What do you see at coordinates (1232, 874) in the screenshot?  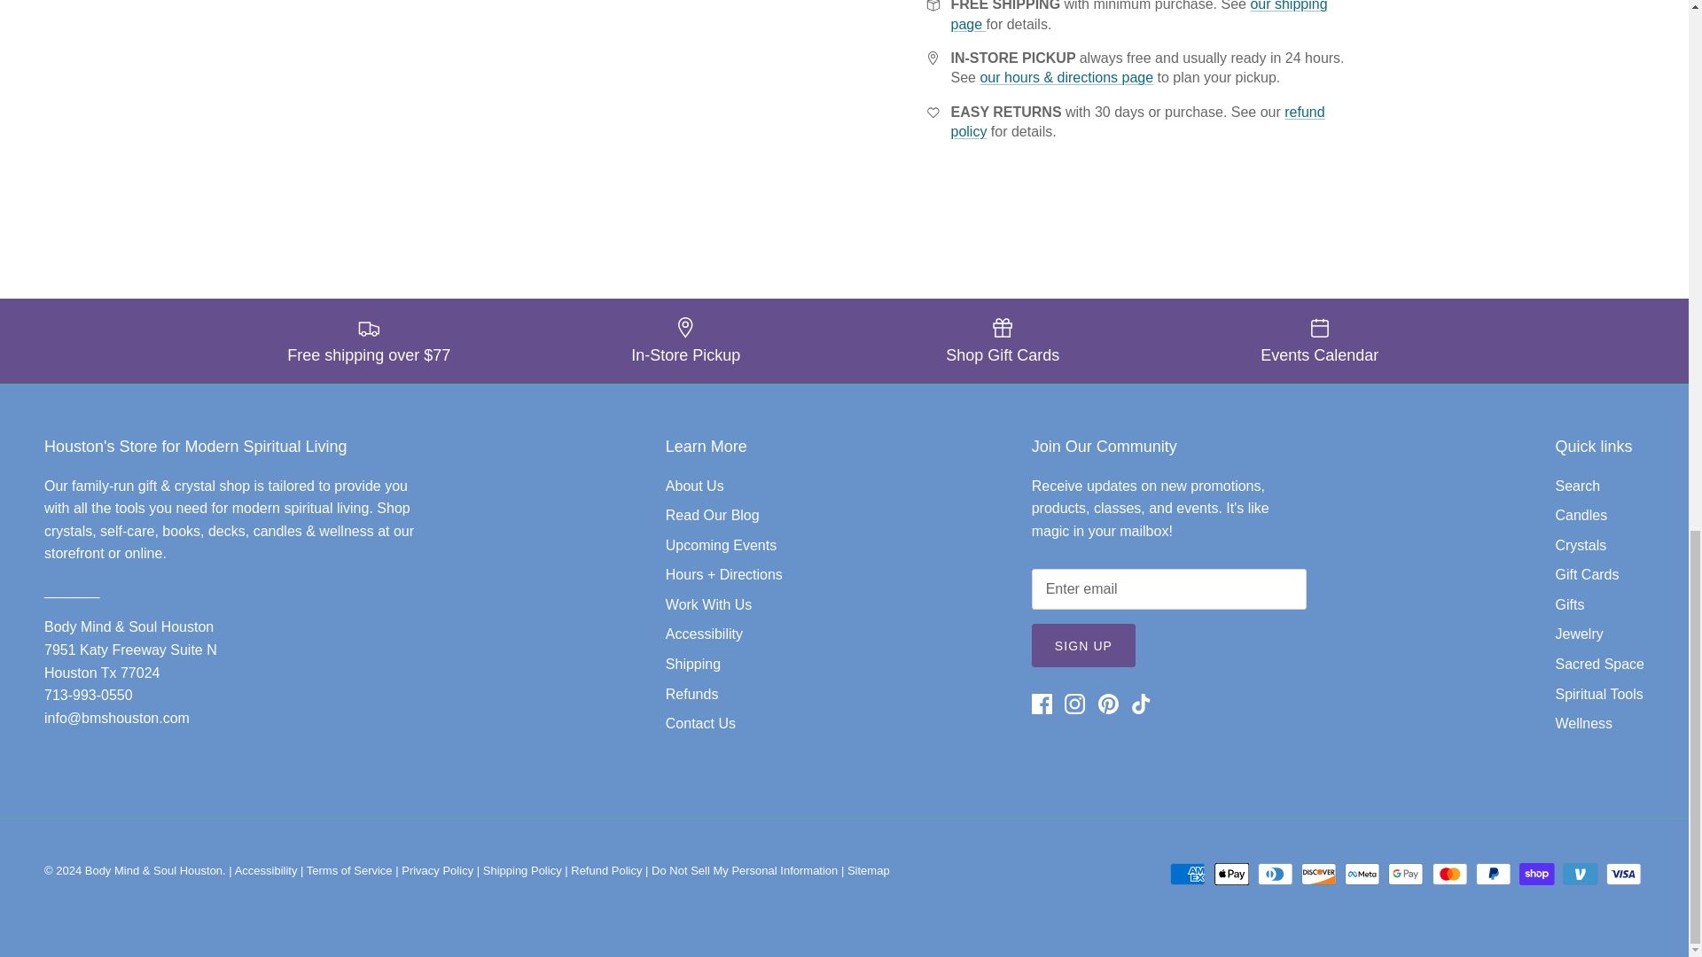 I see `Apple Pay` at bounding box center [1232, 874].